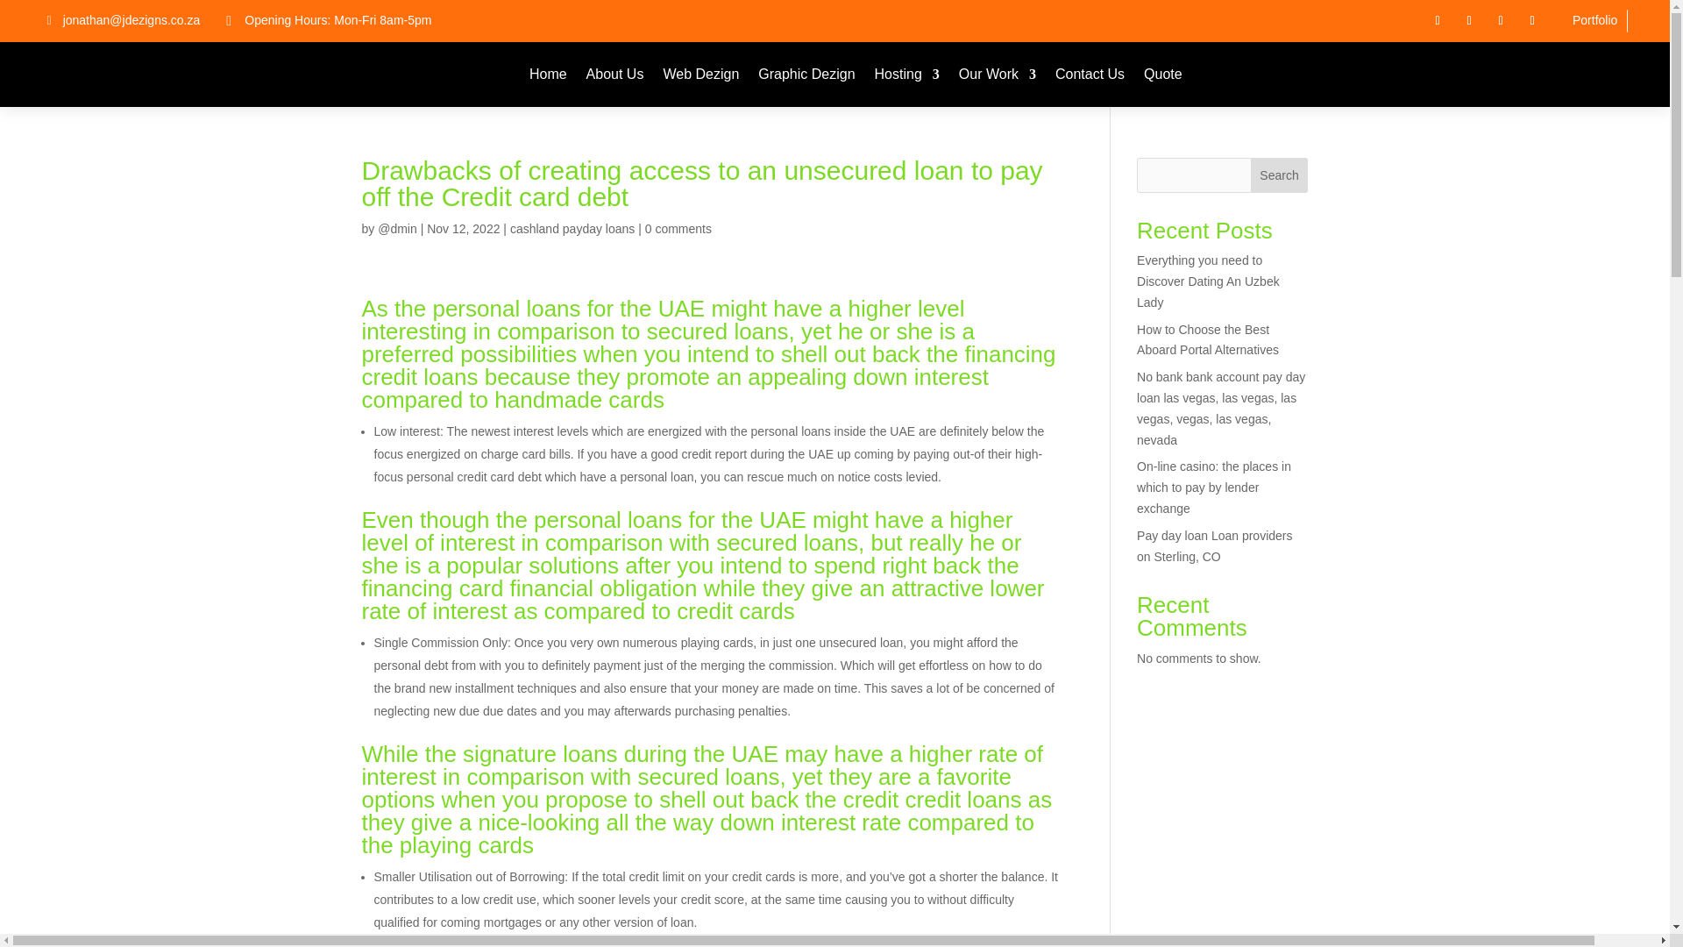 This screenshot has height=947, width=1683. Describe the element at coordinates (1208, 340) in the screenshot. I see `How to Choose the Best Aboard Portal Alternatives` at that location.